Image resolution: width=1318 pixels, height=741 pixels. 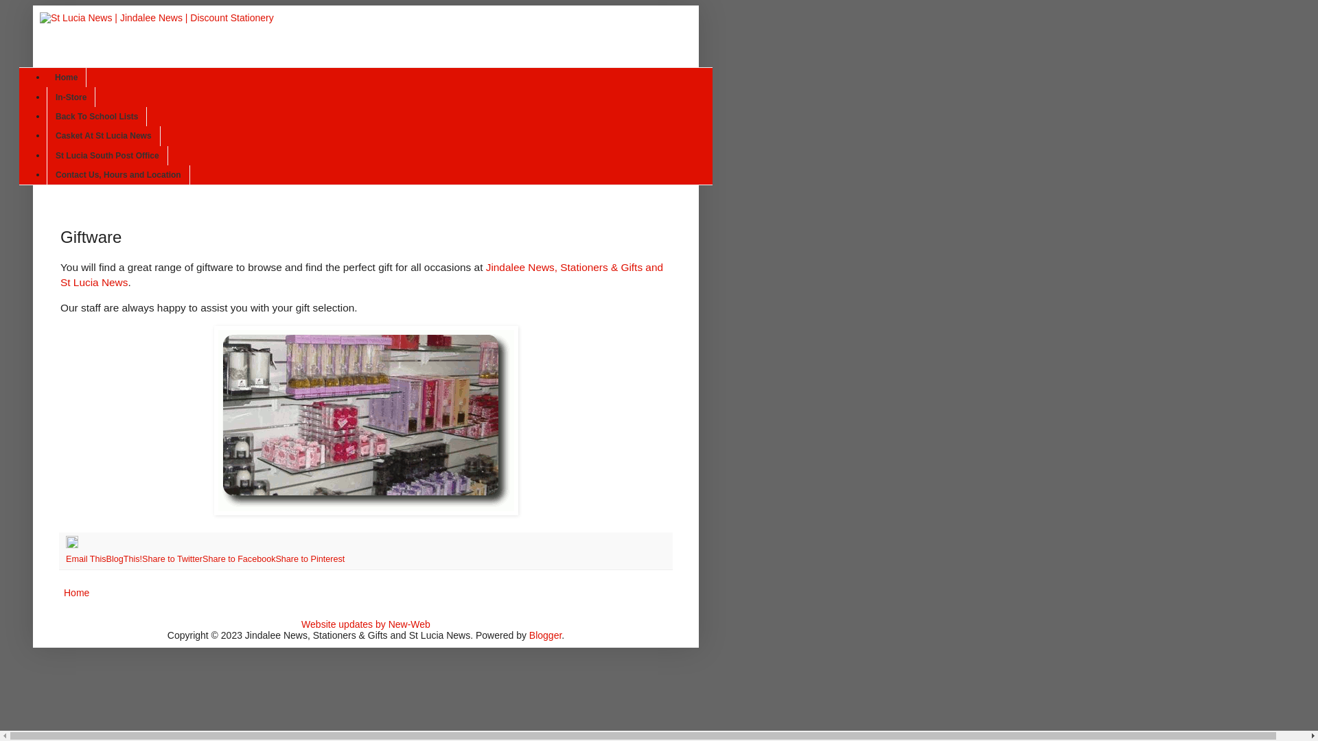 I want to click on St Lucia South Post Office, so click(x=107, y=155).